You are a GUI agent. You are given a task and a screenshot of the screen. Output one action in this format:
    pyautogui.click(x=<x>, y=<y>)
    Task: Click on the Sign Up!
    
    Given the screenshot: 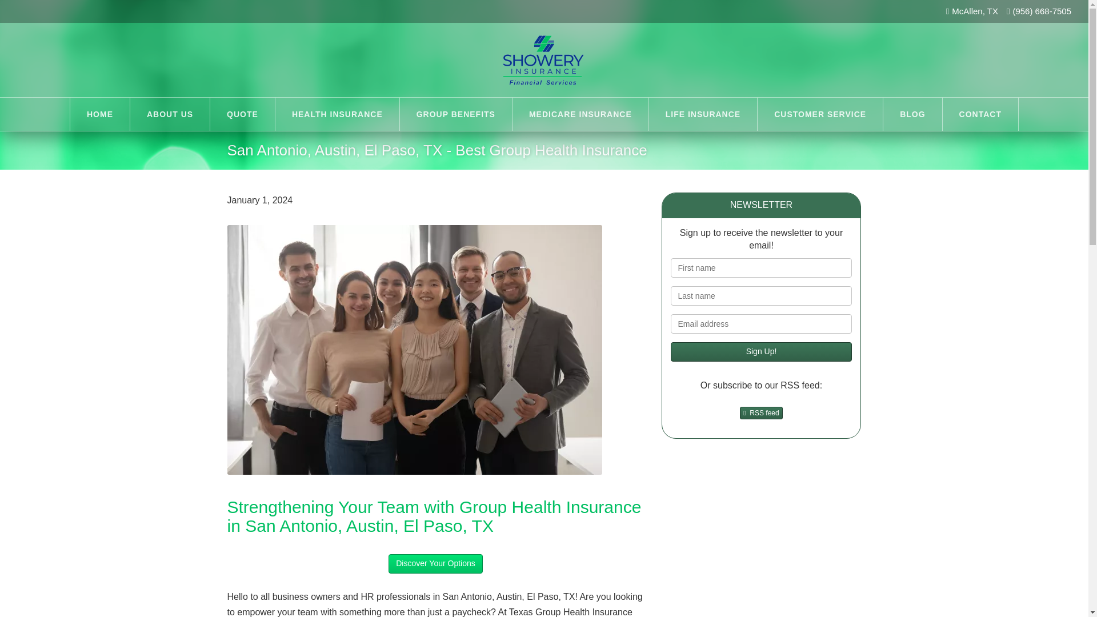 What is the action you would take?
    pyautogui.click(x=761, y=352)
    